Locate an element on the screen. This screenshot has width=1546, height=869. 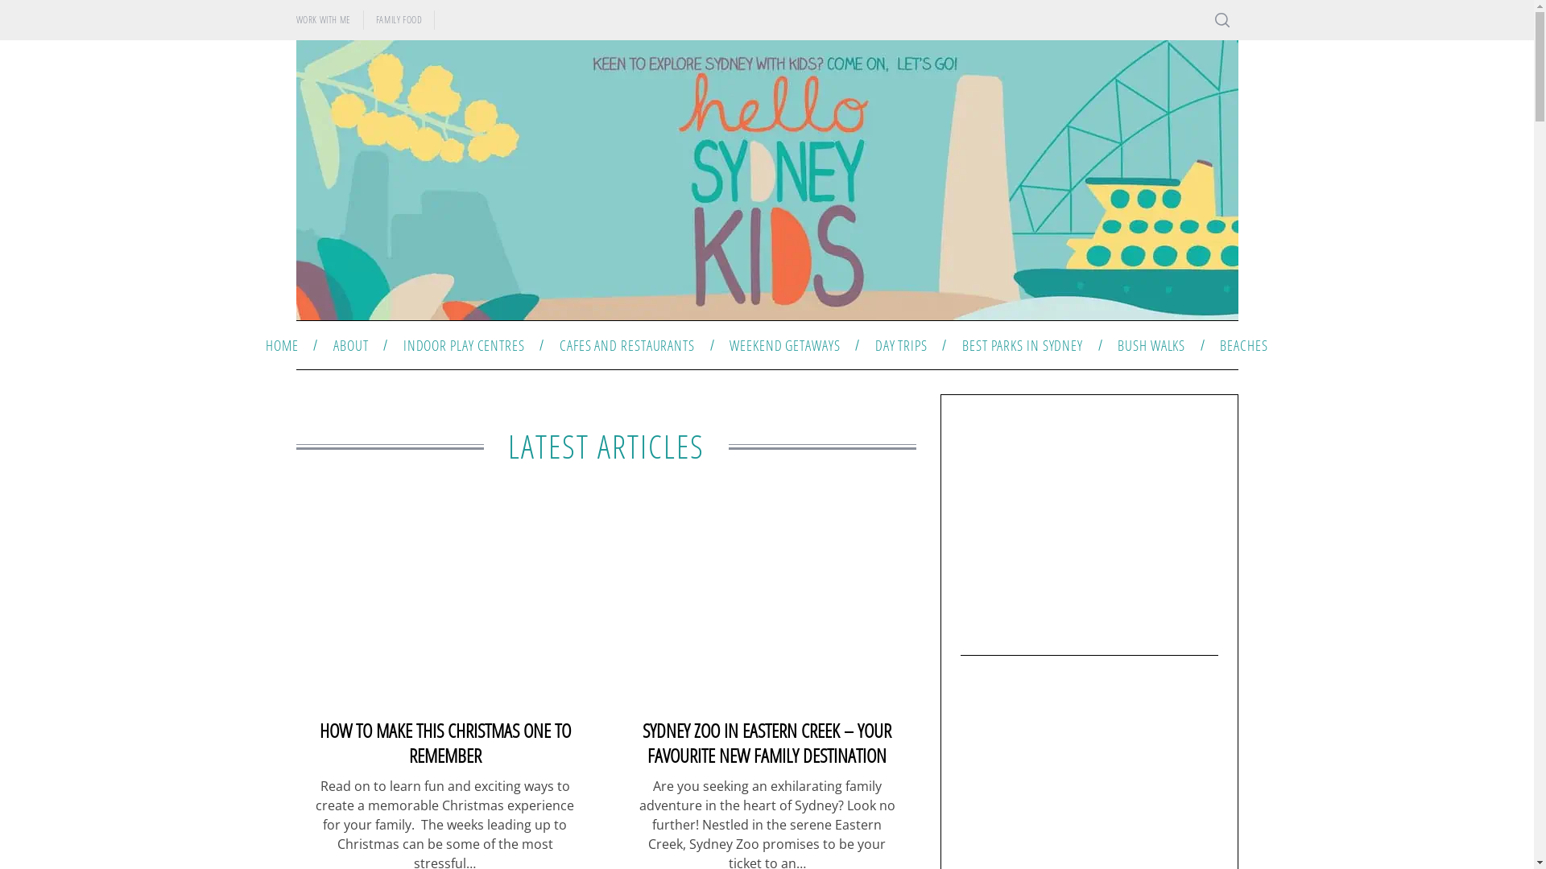
BEST PARKS IN SYDNEY is located at coordinates (1023, 345).